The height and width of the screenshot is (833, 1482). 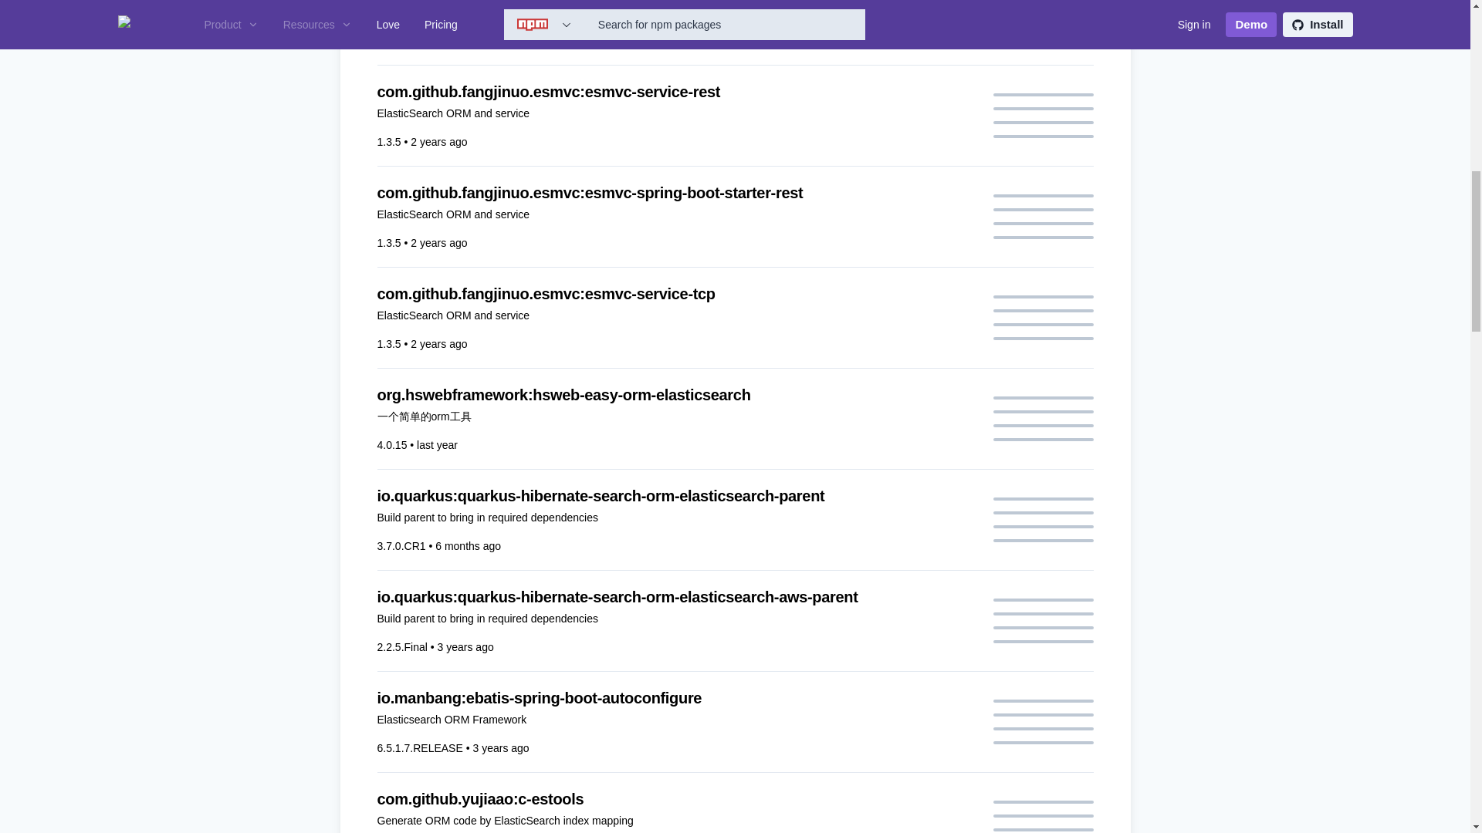 I want to click on com.github.fangjinuo.esmvc:esmvc-service-rest, so click(x=675, y=91).